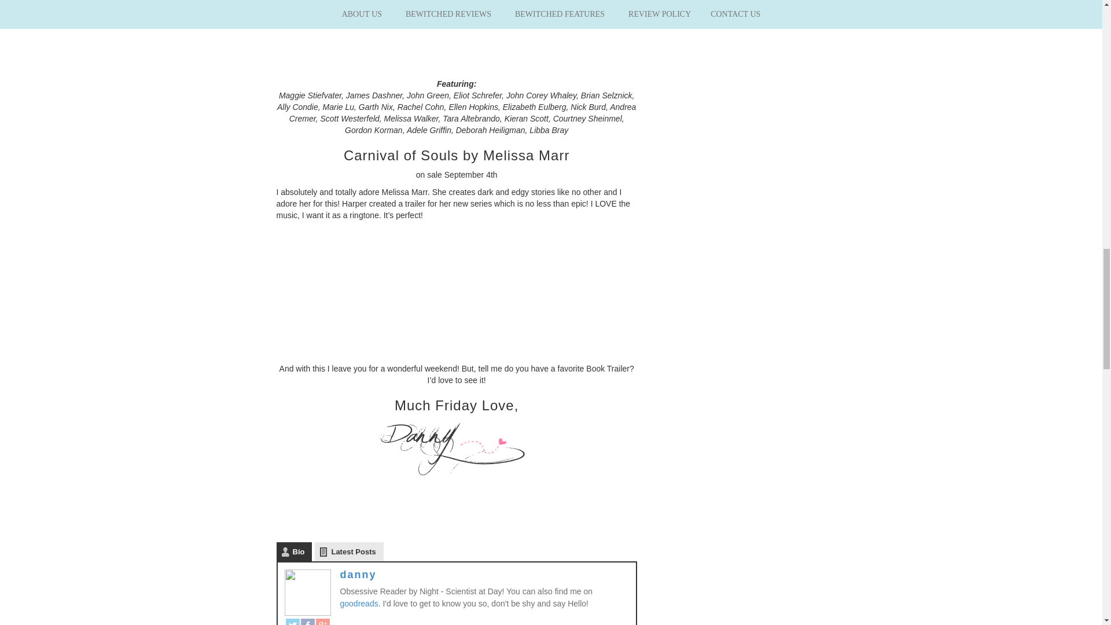 This screenshot has width=1111, height=625. Describe the element at coordinates (293, 622) in the screenshot. I see `Twitter` at that location.